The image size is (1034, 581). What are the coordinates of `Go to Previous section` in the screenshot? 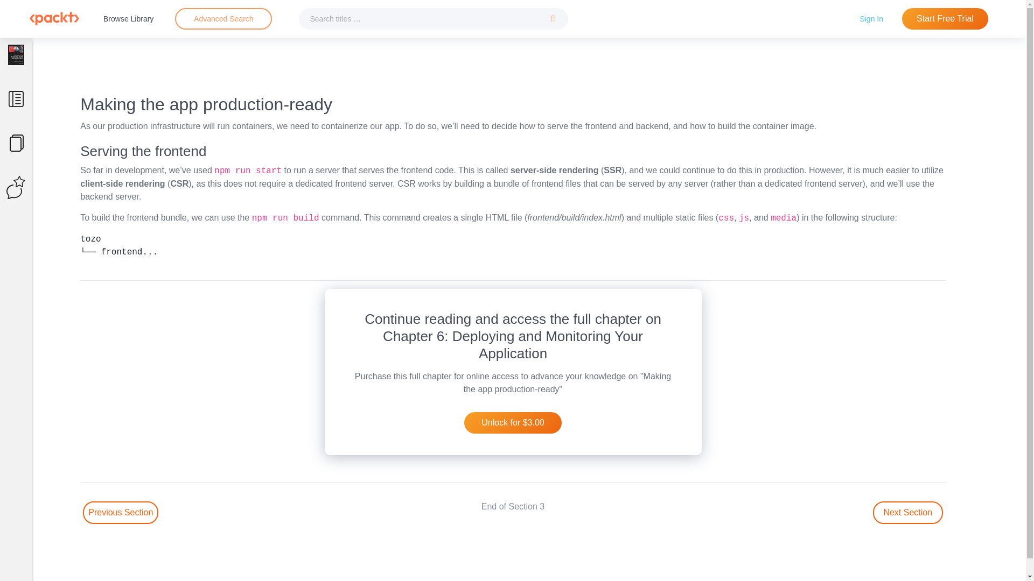 It's located at (120, 513).